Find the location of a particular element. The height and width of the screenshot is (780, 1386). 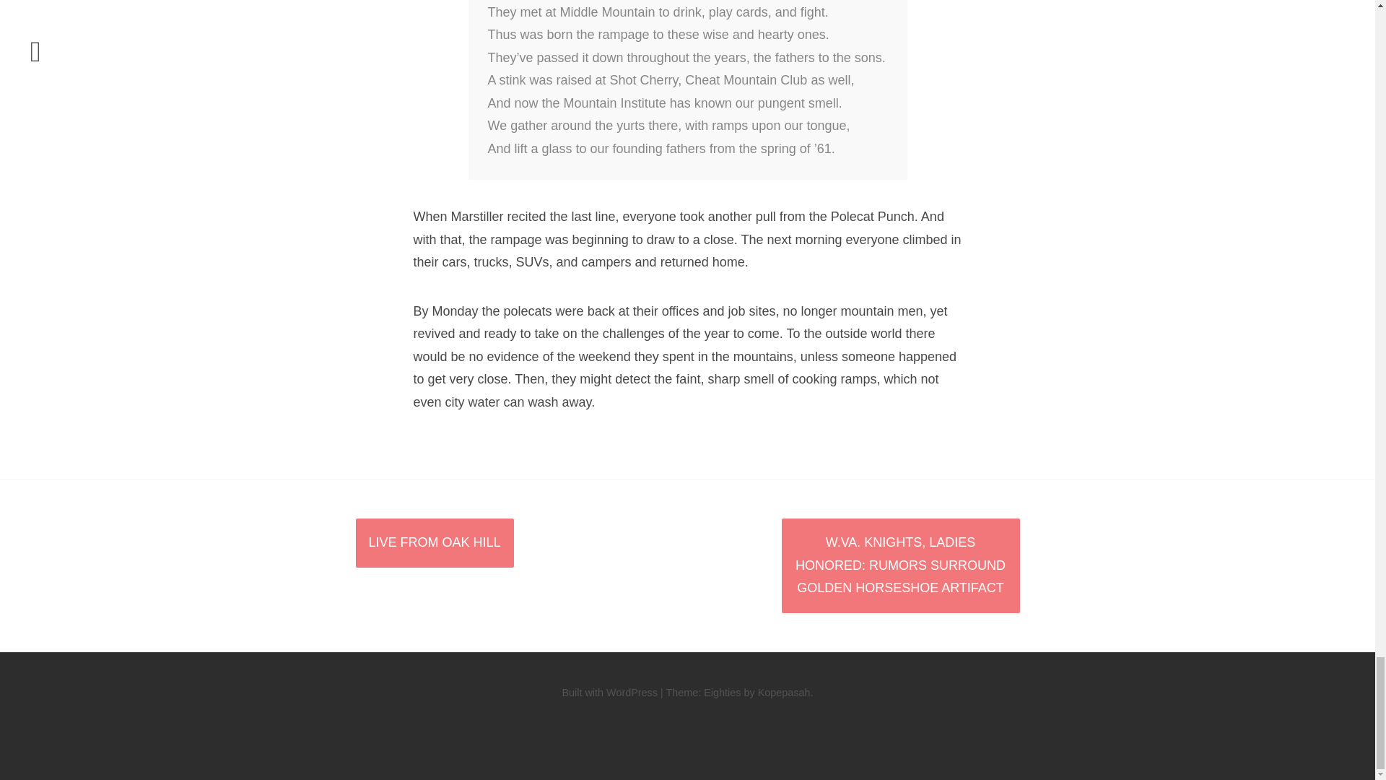

Kopepasah is located at coordinates (784, 692).